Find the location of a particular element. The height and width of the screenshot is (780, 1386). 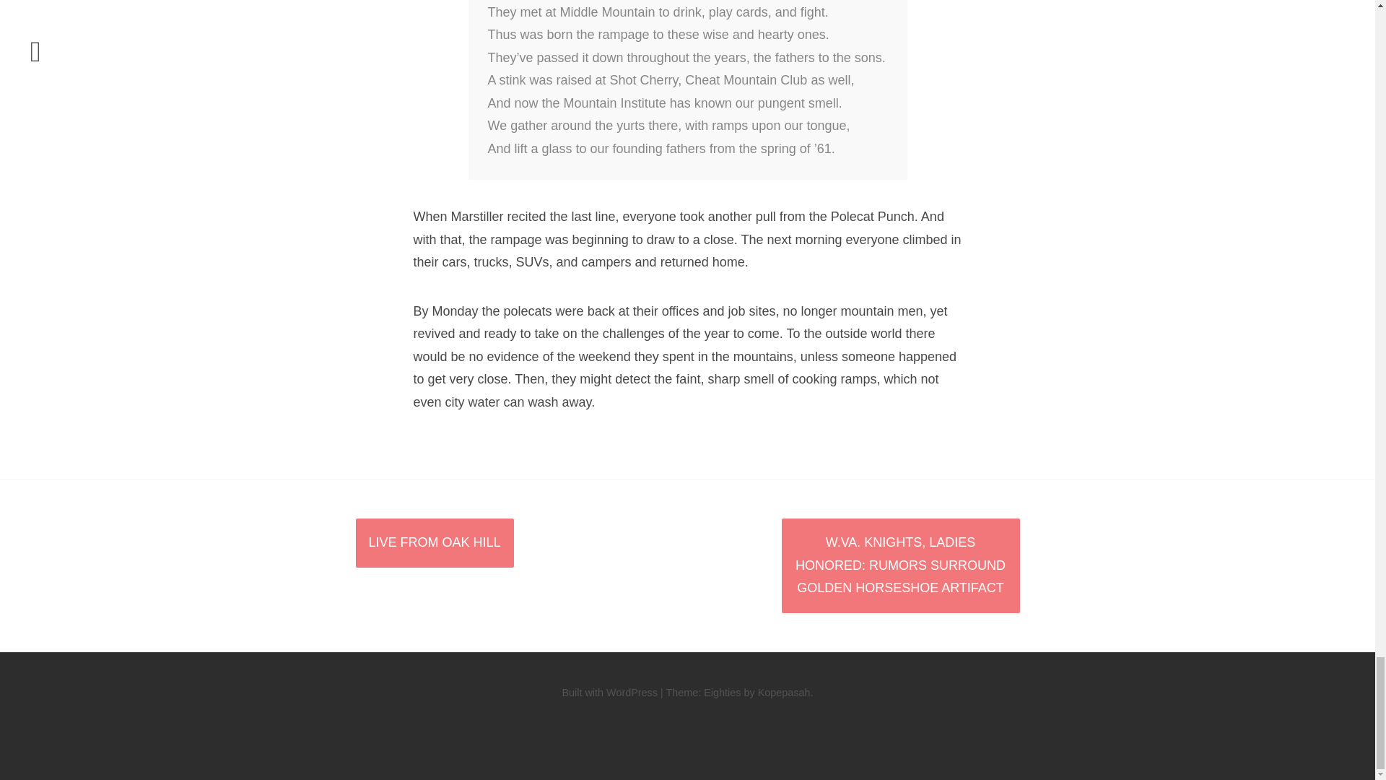

Kopepasah is located at coordinates (784, 692).